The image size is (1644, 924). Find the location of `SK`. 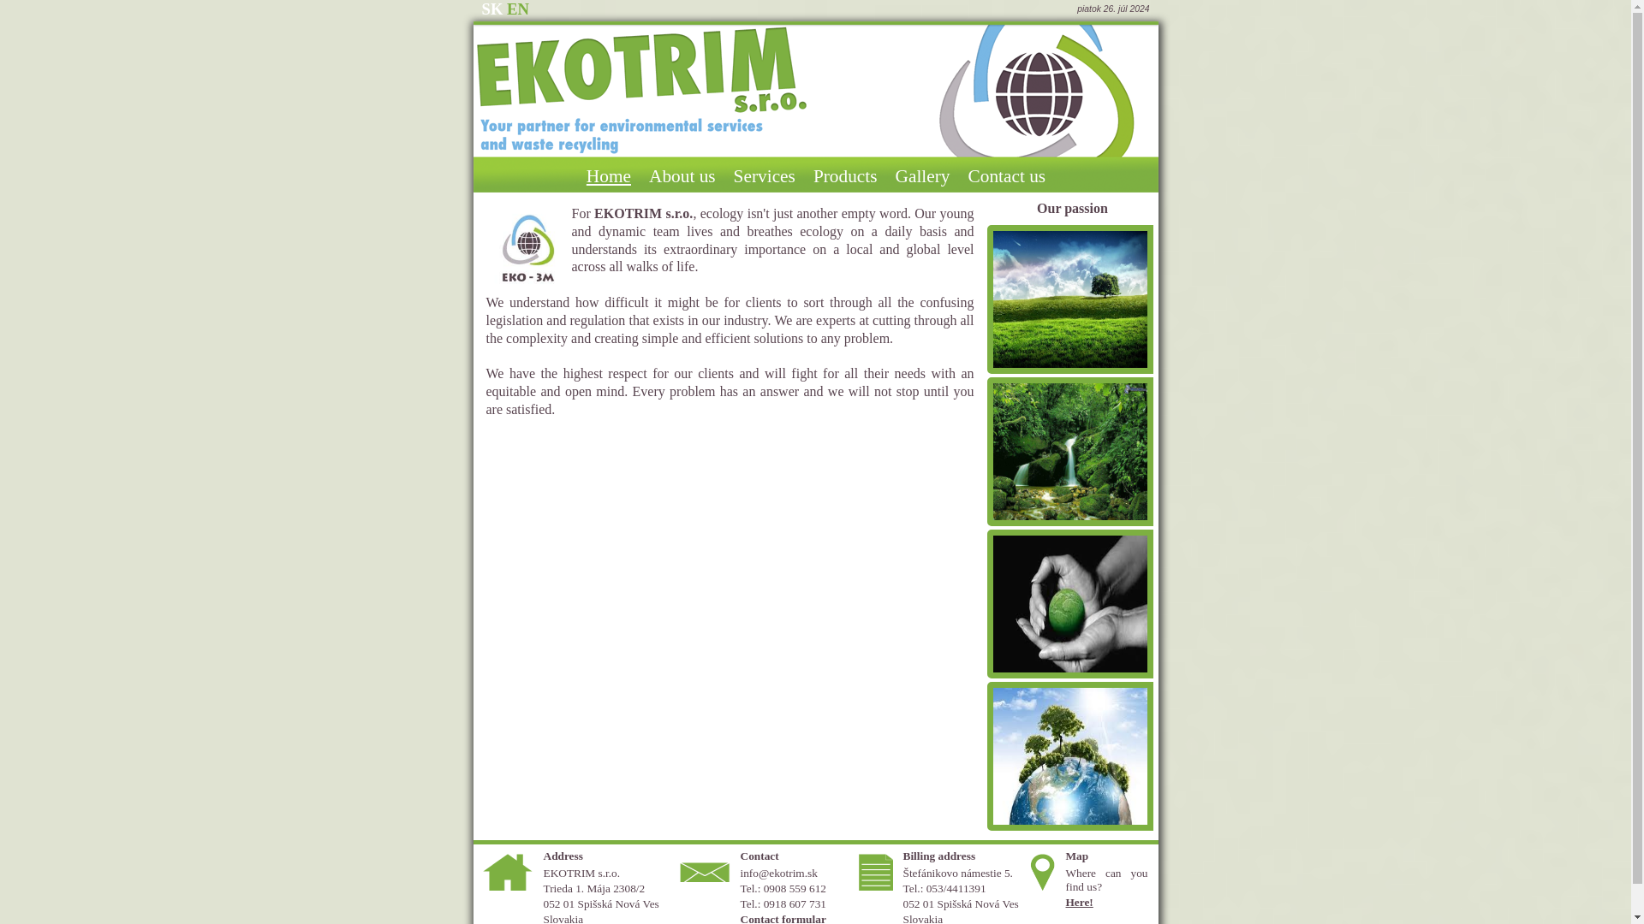

SK is located at coordinates (491, 9).